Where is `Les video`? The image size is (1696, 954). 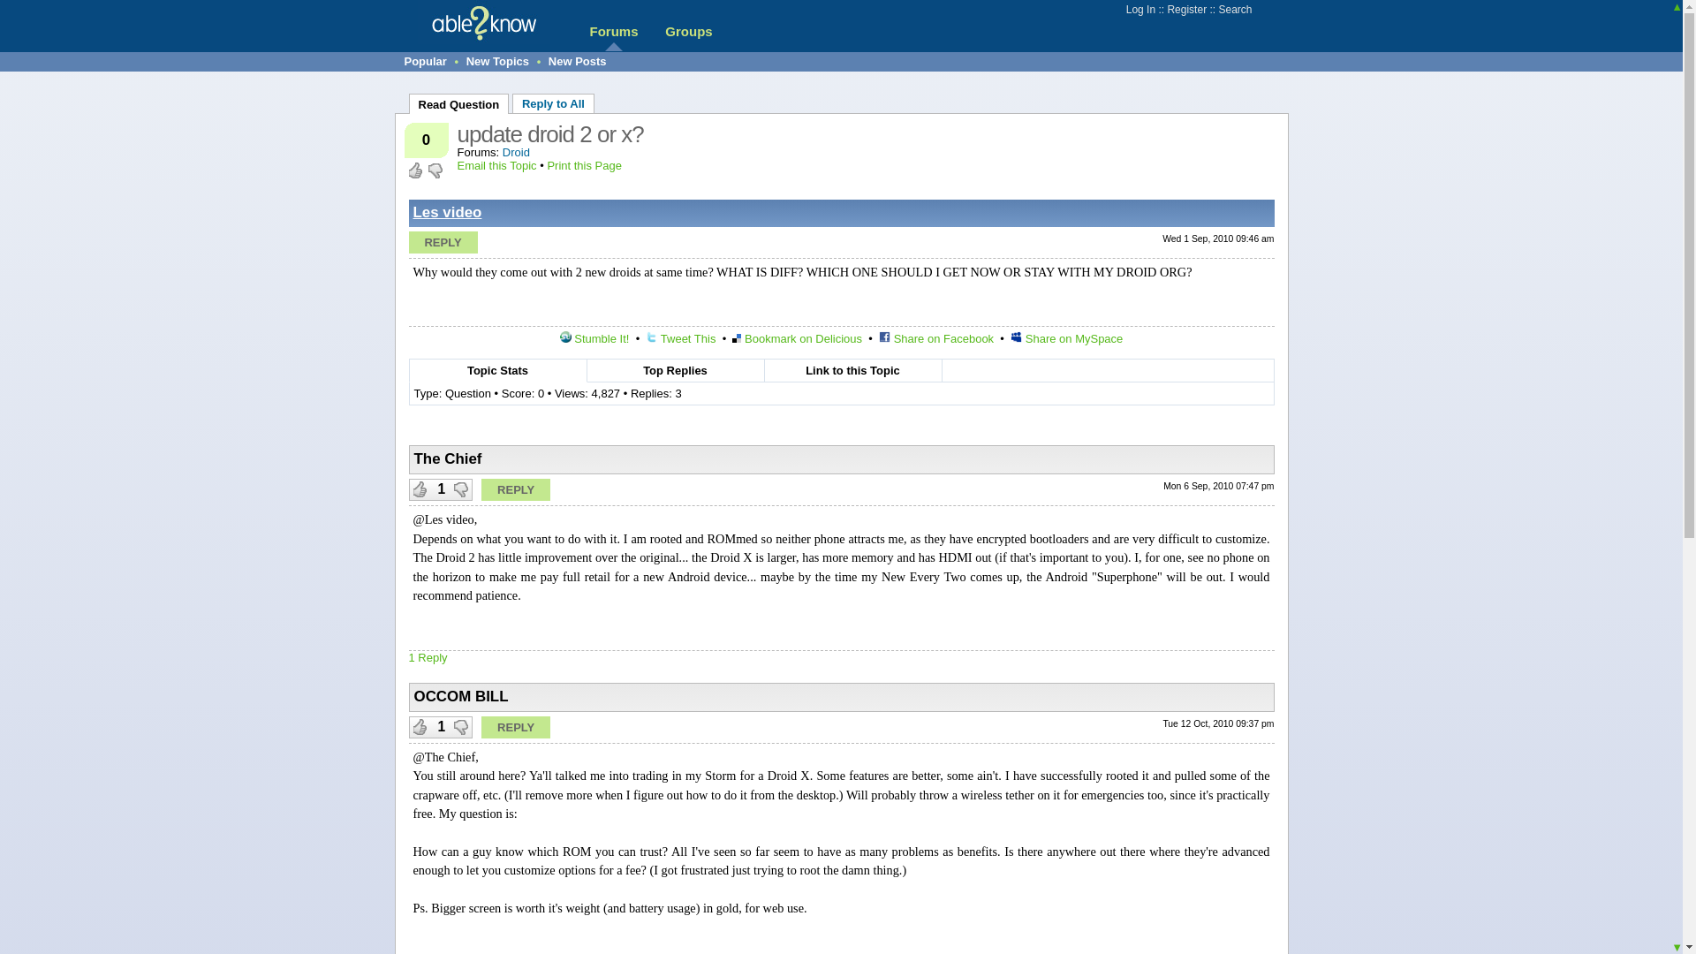 Les video is located at coordinates (447, 212).